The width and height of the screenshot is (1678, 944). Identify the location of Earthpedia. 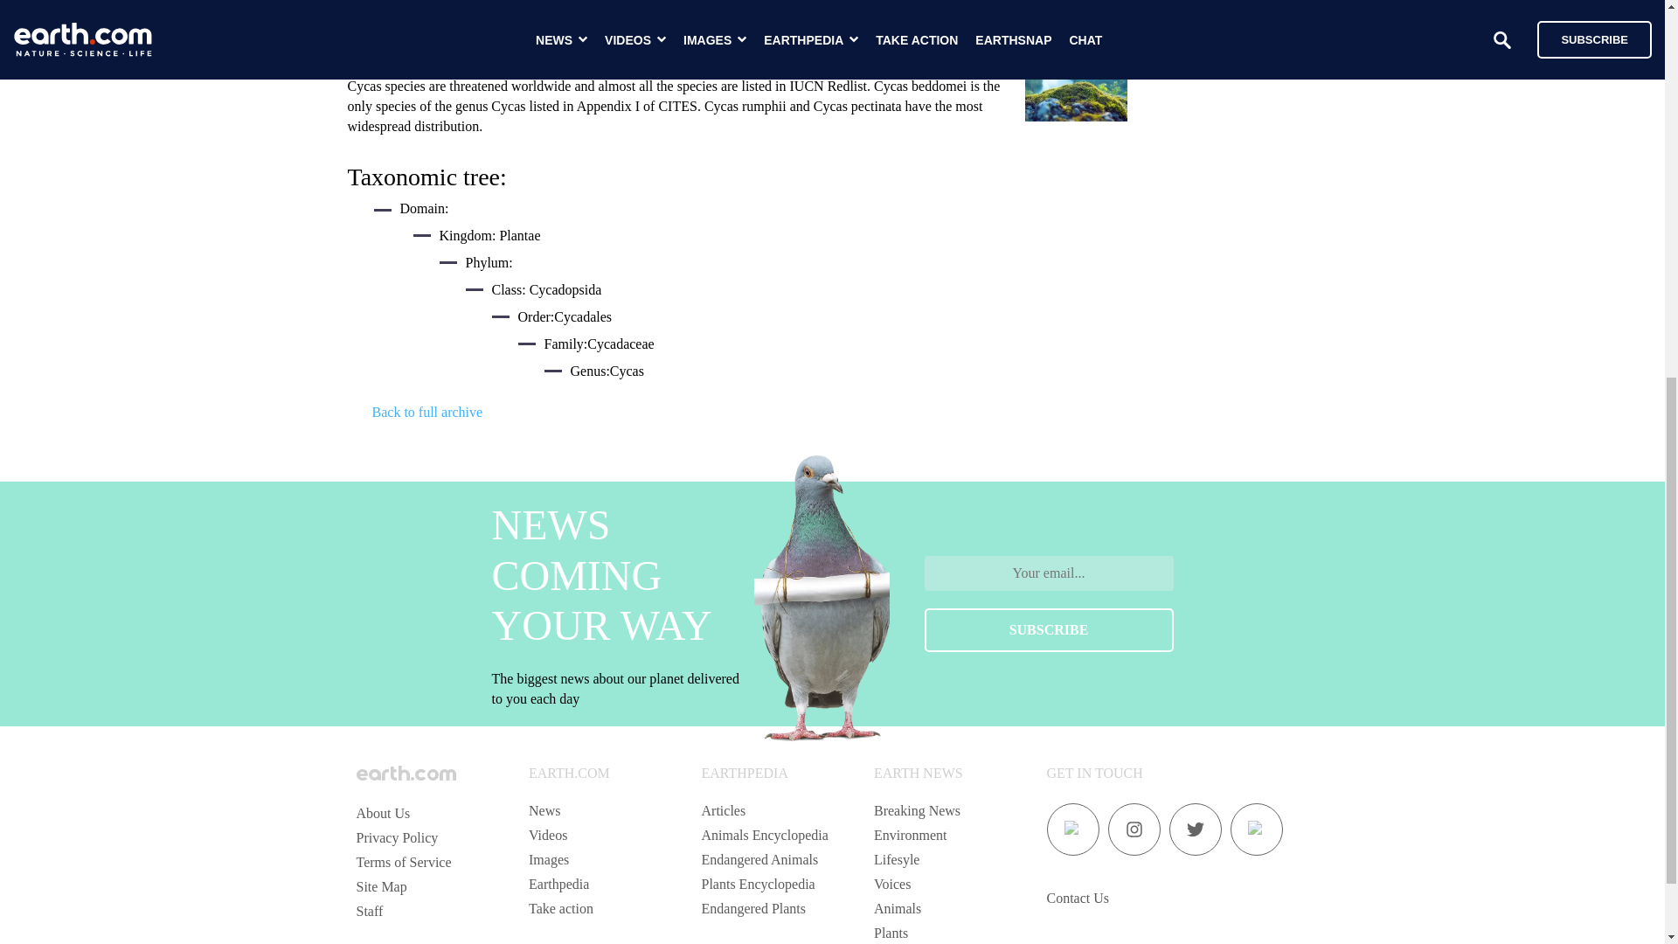
(558, 884).